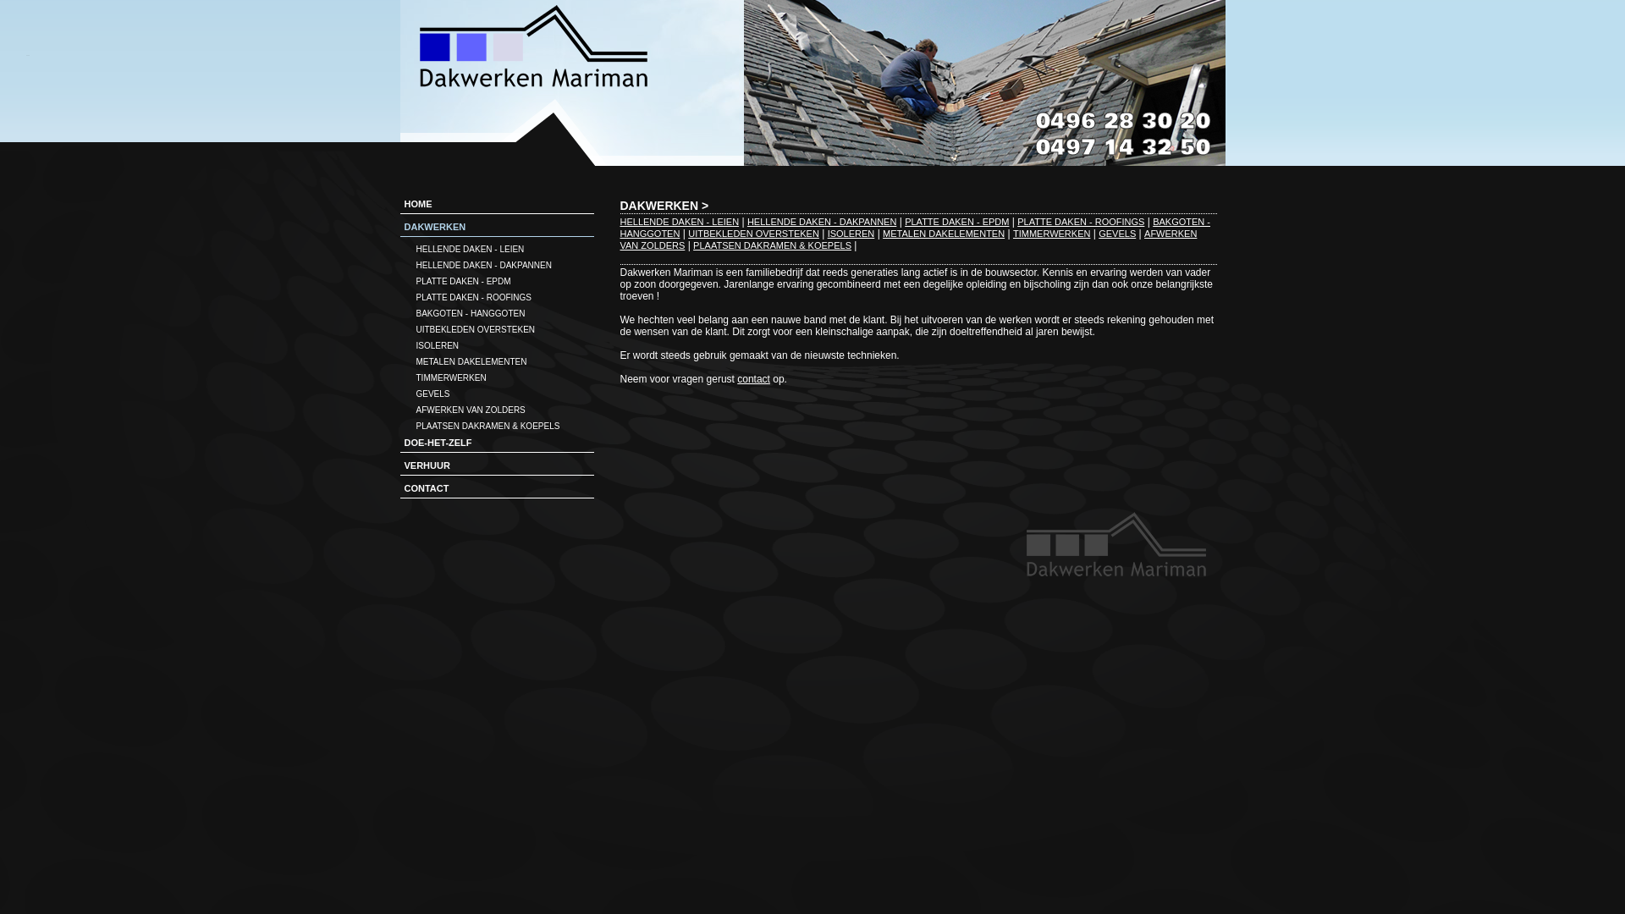 The height and width of the screenshot is (914, 1625). I want to click on CONTACT, so click(508, 491).